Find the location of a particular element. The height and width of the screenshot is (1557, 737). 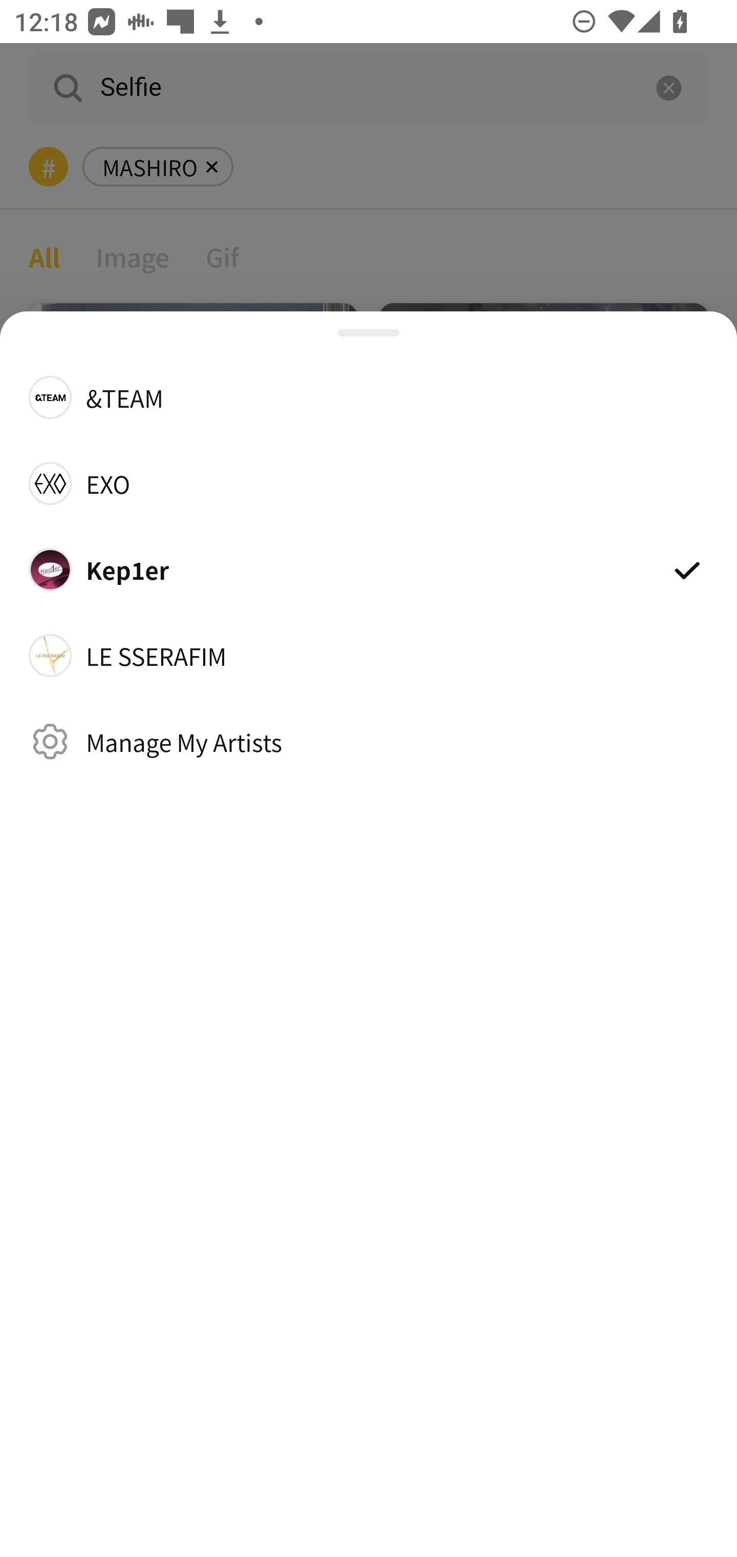

&TEAM is located at coordinates (368, 396).